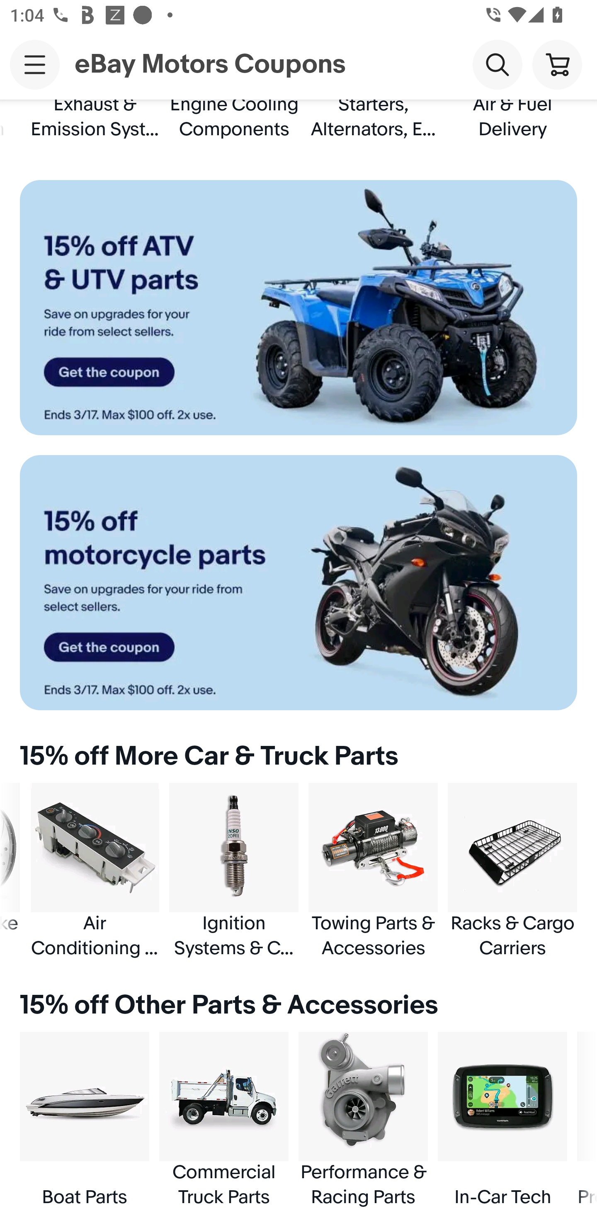 The image size is (597, 1228). Describe the element at coordinates (35, 64) in the screenshot. I see `Main navigation, open` at that location.